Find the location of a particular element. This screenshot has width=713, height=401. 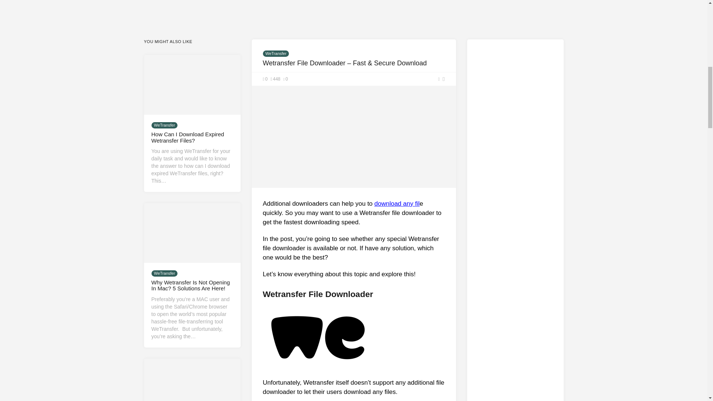

448 is located at coordinates (276, 79).